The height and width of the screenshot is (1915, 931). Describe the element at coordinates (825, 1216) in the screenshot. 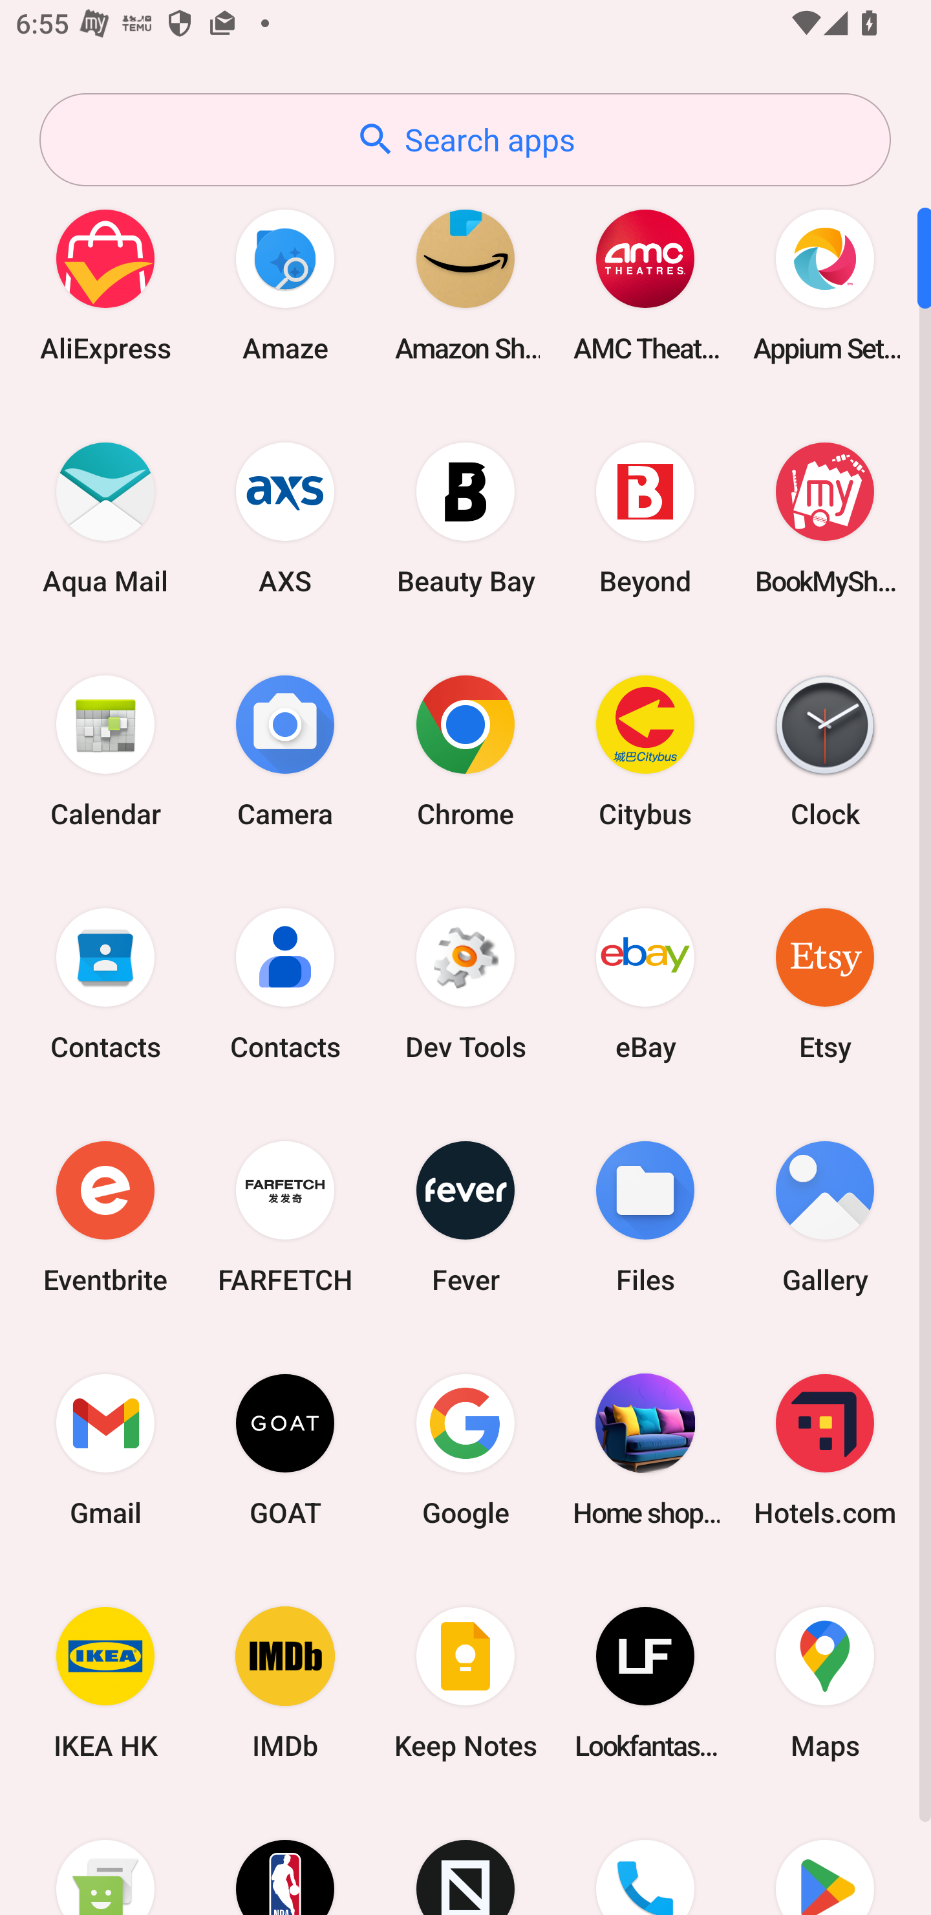

I see `Gallery` at that location.